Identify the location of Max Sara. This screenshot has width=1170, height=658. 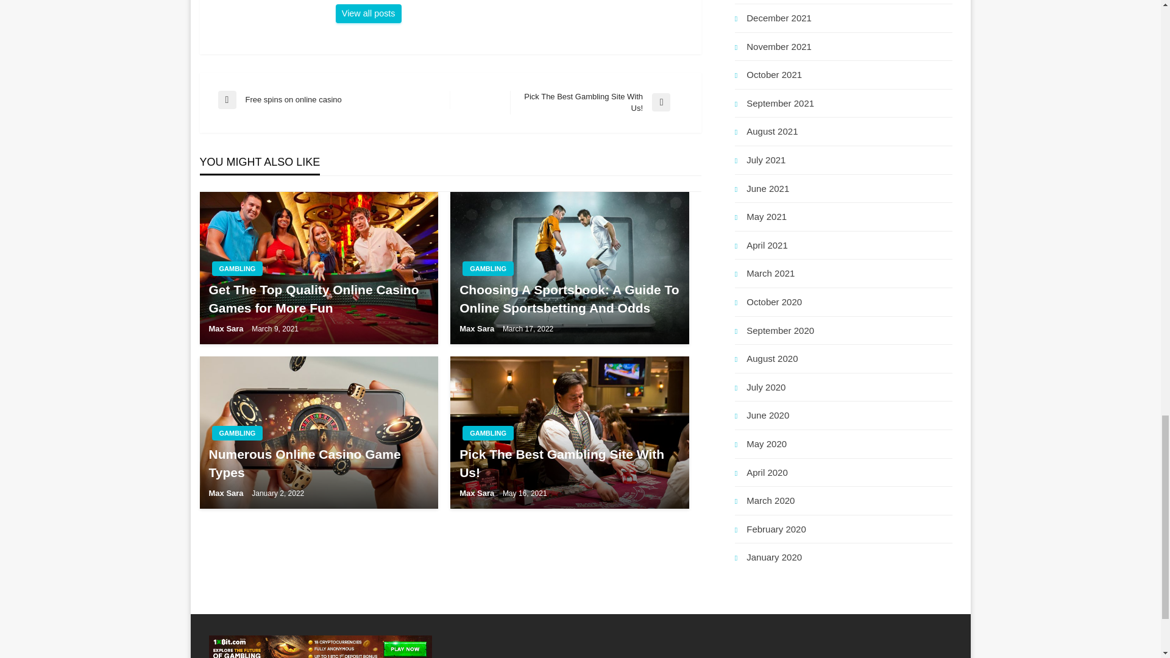
(368, 13).